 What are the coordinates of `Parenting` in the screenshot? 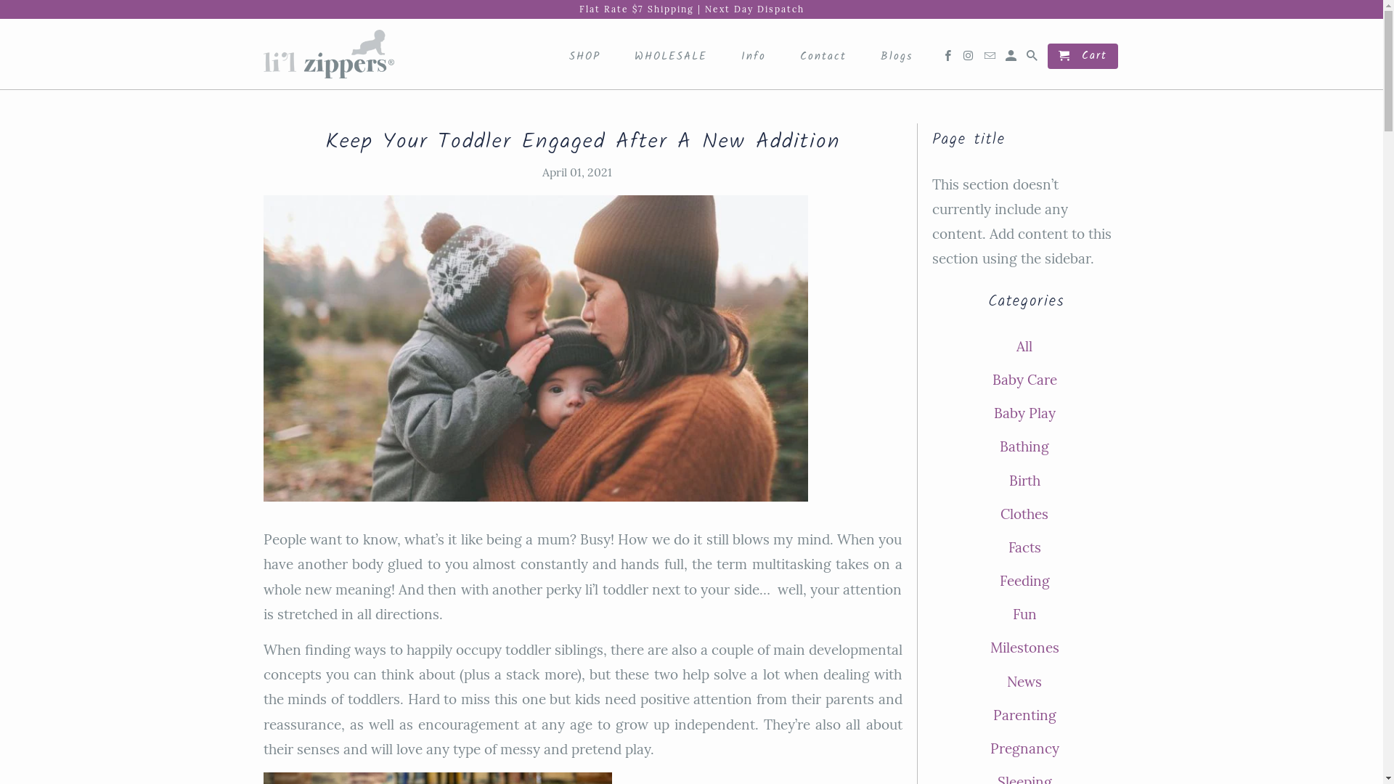 It's located at (1021, 715).